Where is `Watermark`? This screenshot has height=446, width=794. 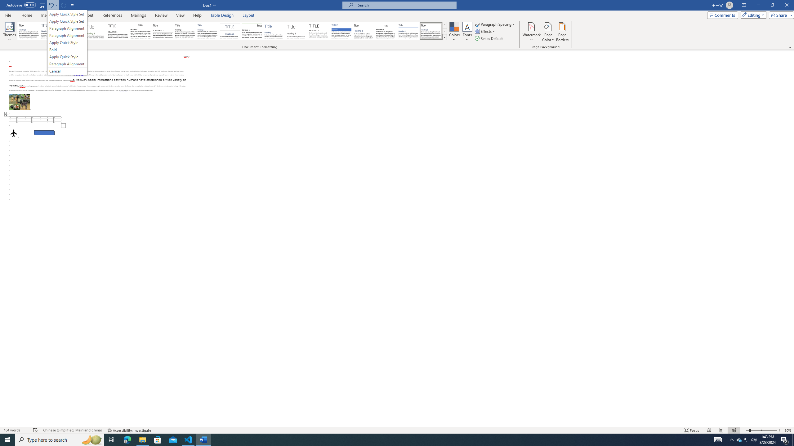 Watermark is located at coordinates (531, 32).